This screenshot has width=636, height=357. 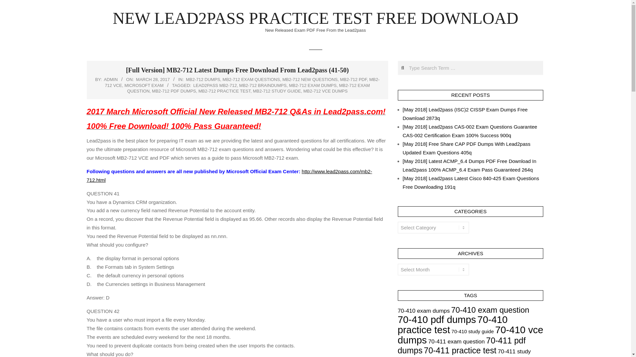 What do you see at coordinates (312, 85) in the screenshot?
I see `MB2-712 EXAM DUMPS` at bounding box center [312, 85].